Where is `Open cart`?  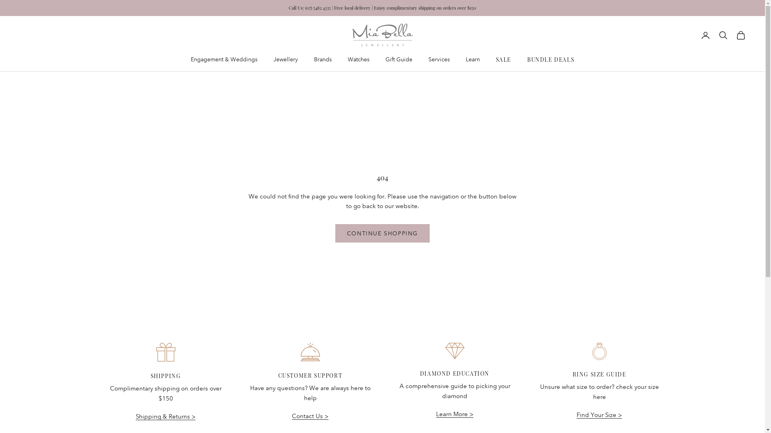 Open cart is located at coordinates (741, 35).